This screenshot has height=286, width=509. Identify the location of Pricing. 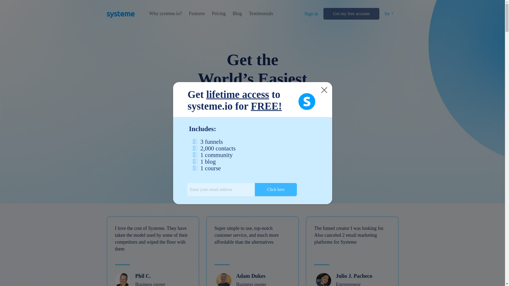
(218, 14).